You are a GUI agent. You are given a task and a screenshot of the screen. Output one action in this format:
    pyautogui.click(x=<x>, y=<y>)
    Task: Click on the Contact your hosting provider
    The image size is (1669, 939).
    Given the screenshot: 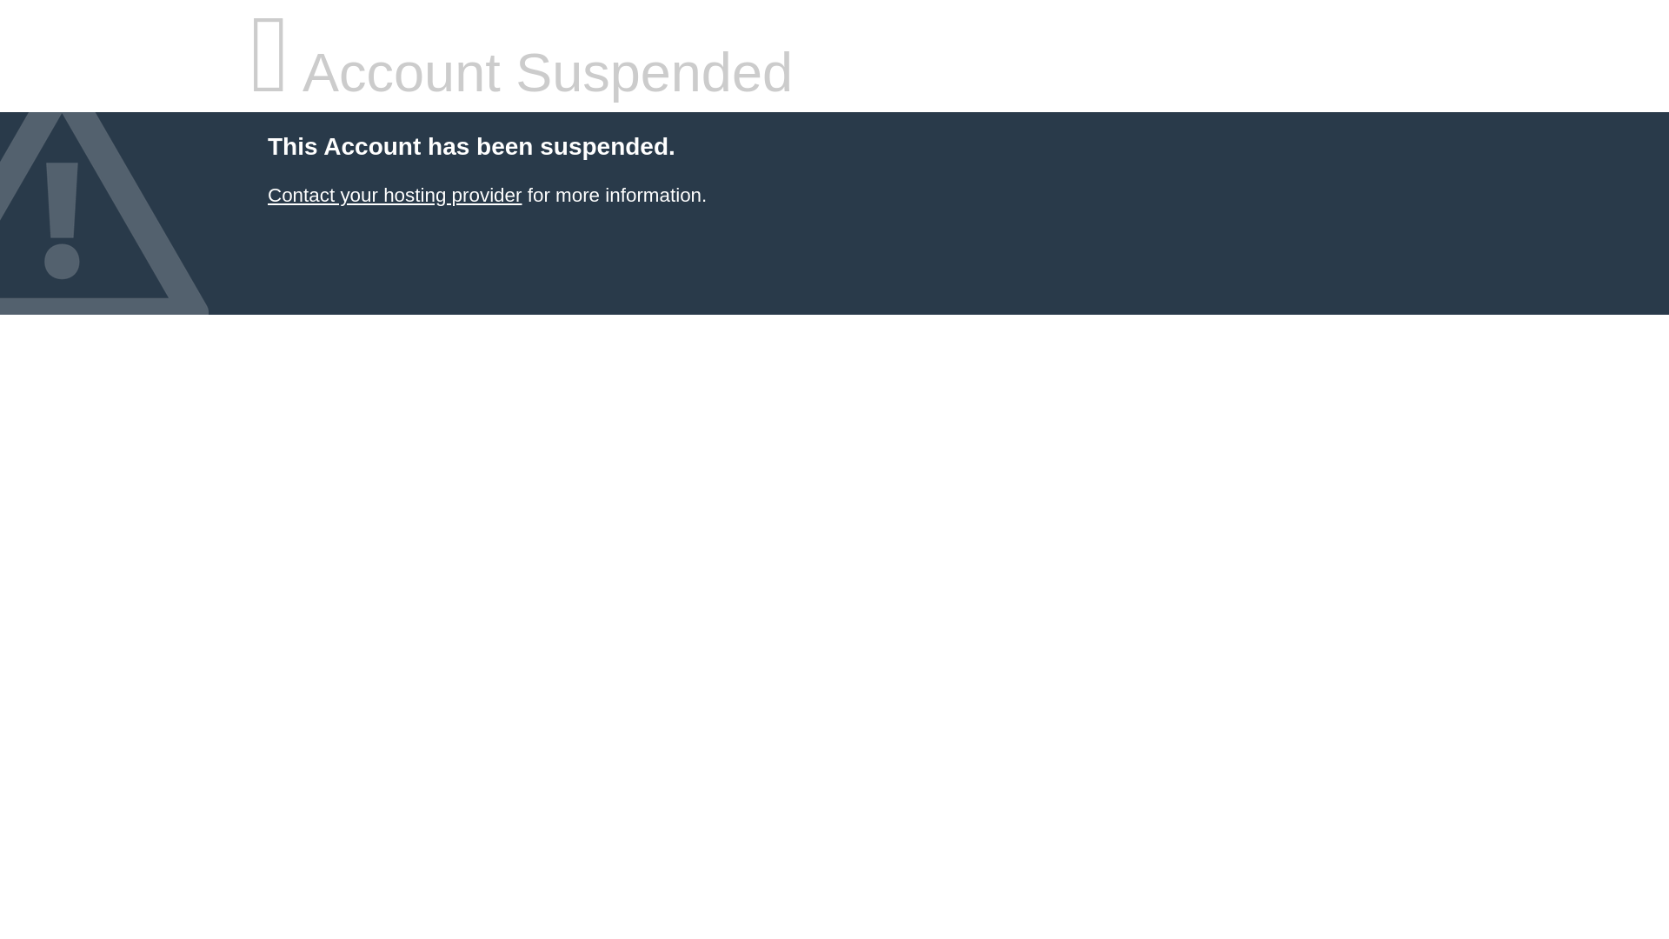 What is the action you would take?
    pyautogui.click(x=394, y=195)
    